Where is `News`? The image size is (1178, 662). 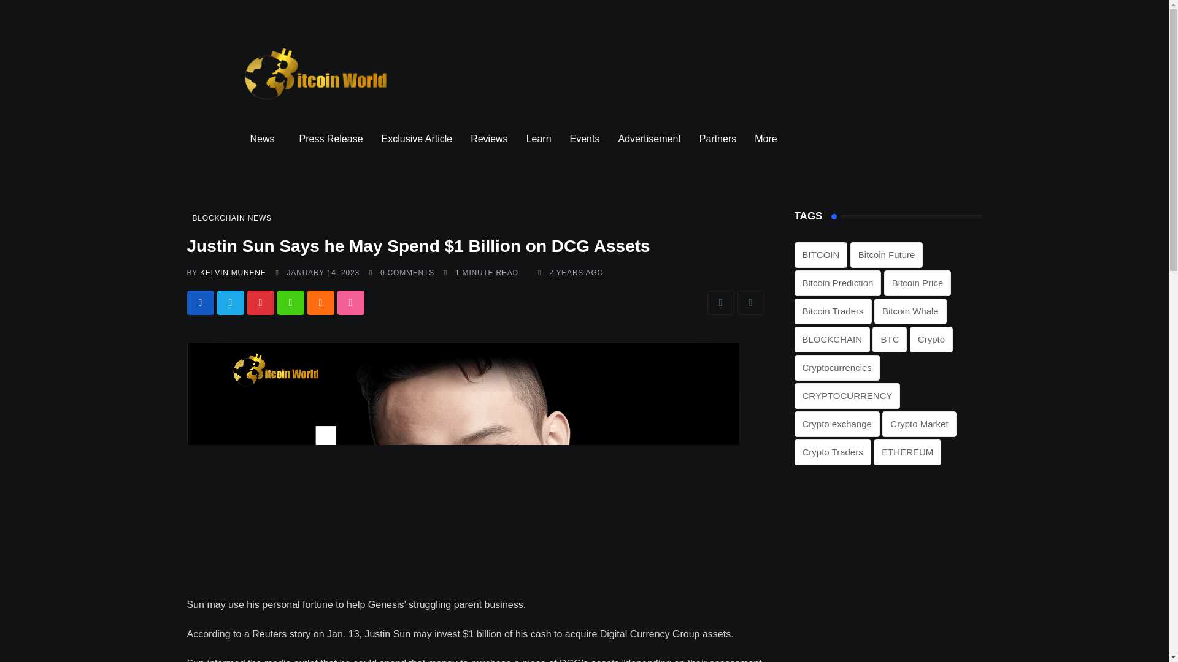 News is located at coordinates (265, 139).